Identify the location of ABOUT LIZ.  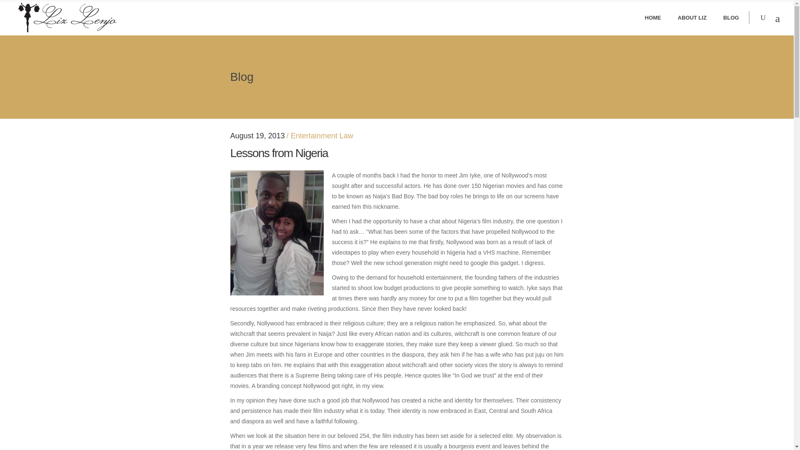
(692, 17).